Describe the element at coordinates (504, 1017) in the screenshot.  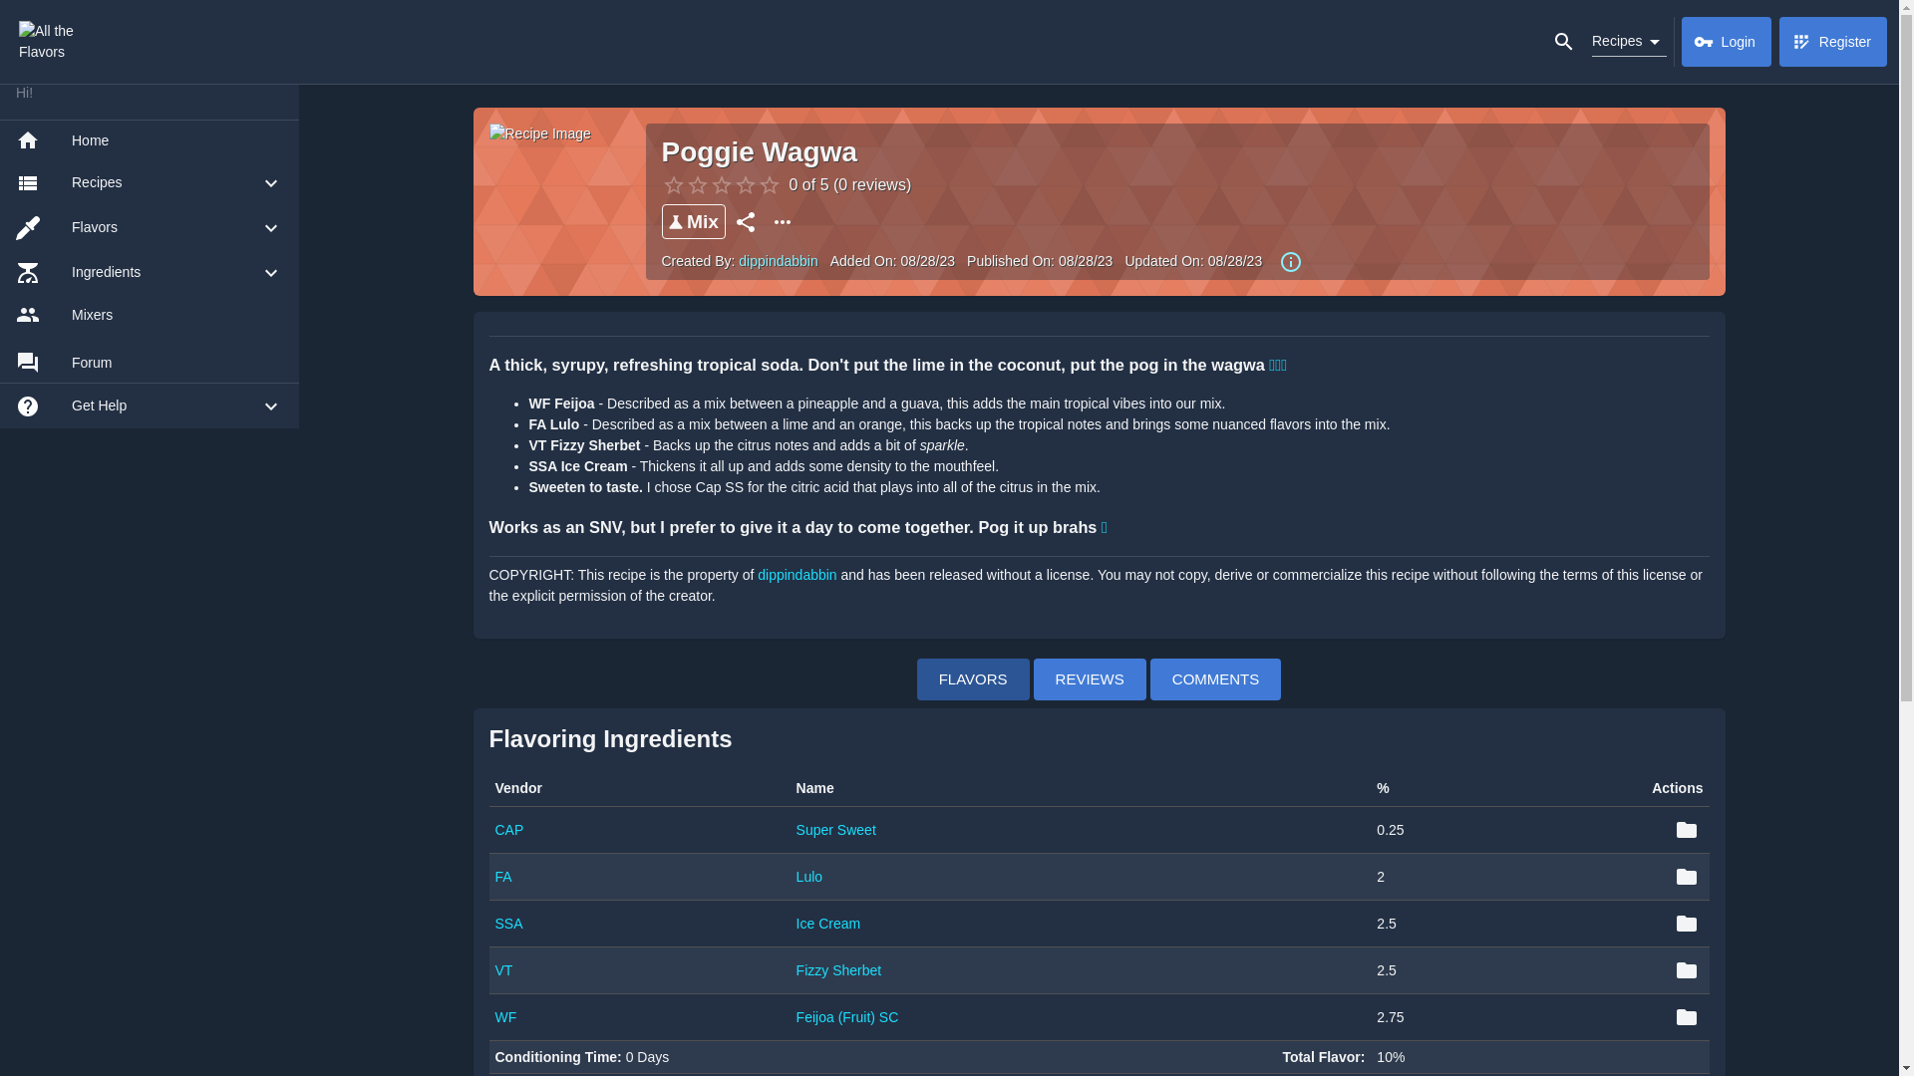
I see `WF` at that location.